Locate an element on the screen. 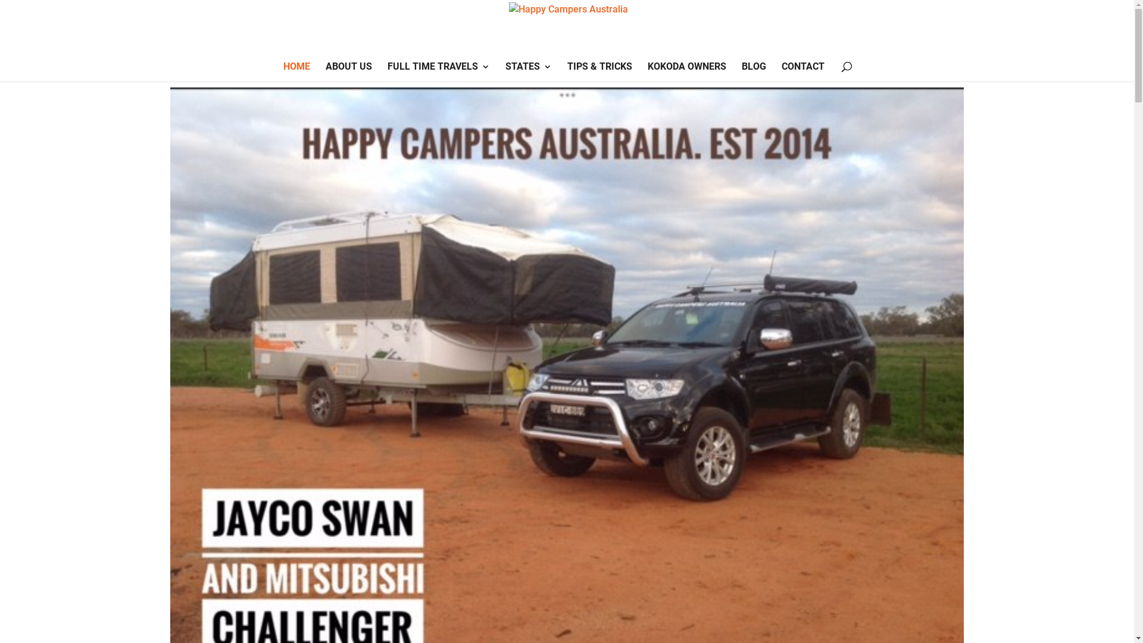  TIPS & TRICKS is located at coordinates (600, 72).